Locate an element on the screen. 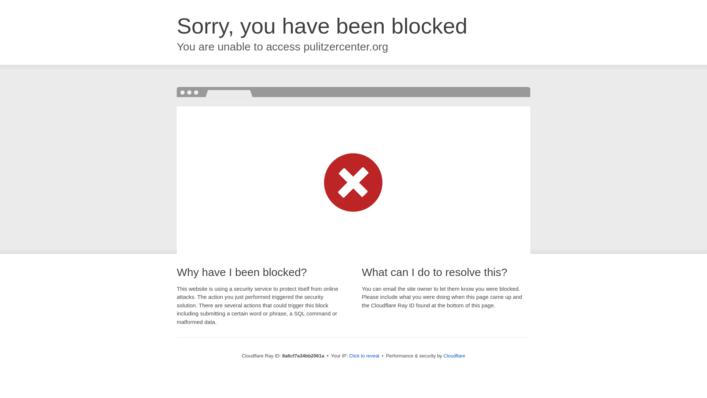  Cloudflare is located at coordinates (454, 356).